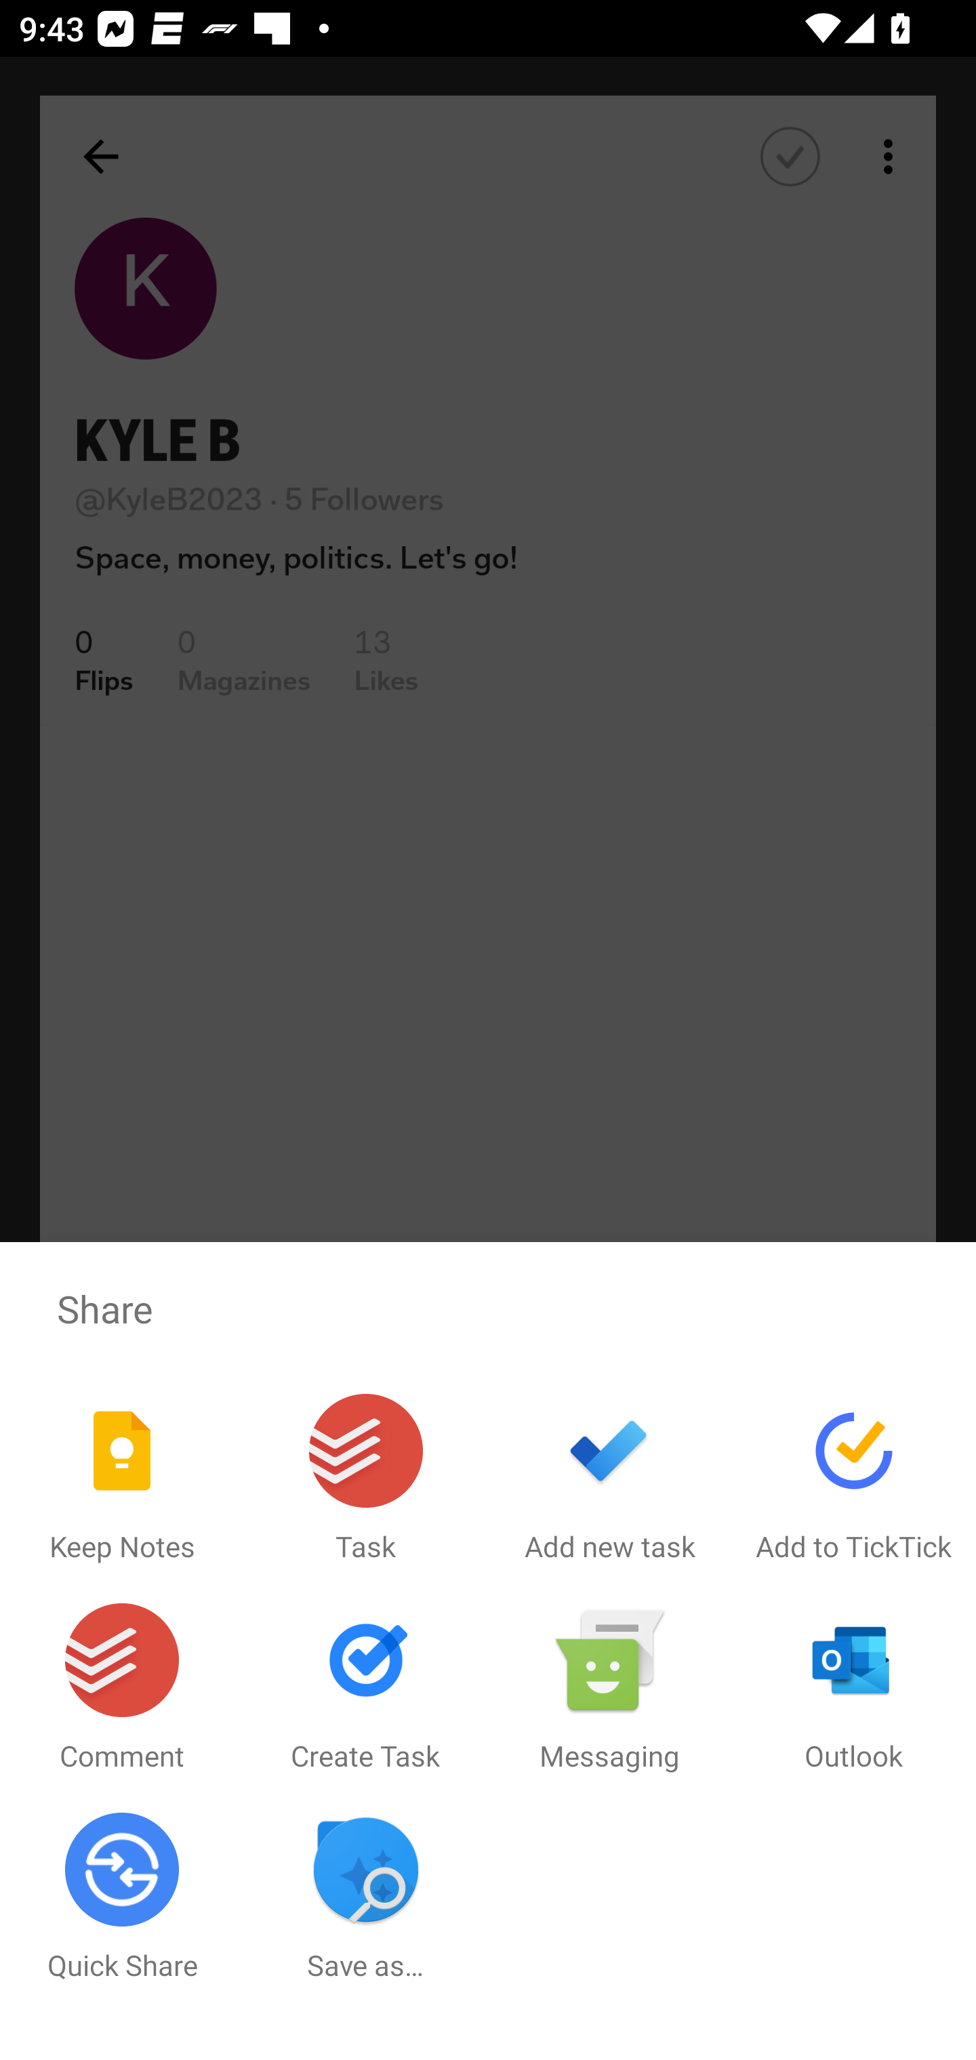  Describe the element at coordinates (366, 1897) in the screenshot. I see `Save as…` at that location.